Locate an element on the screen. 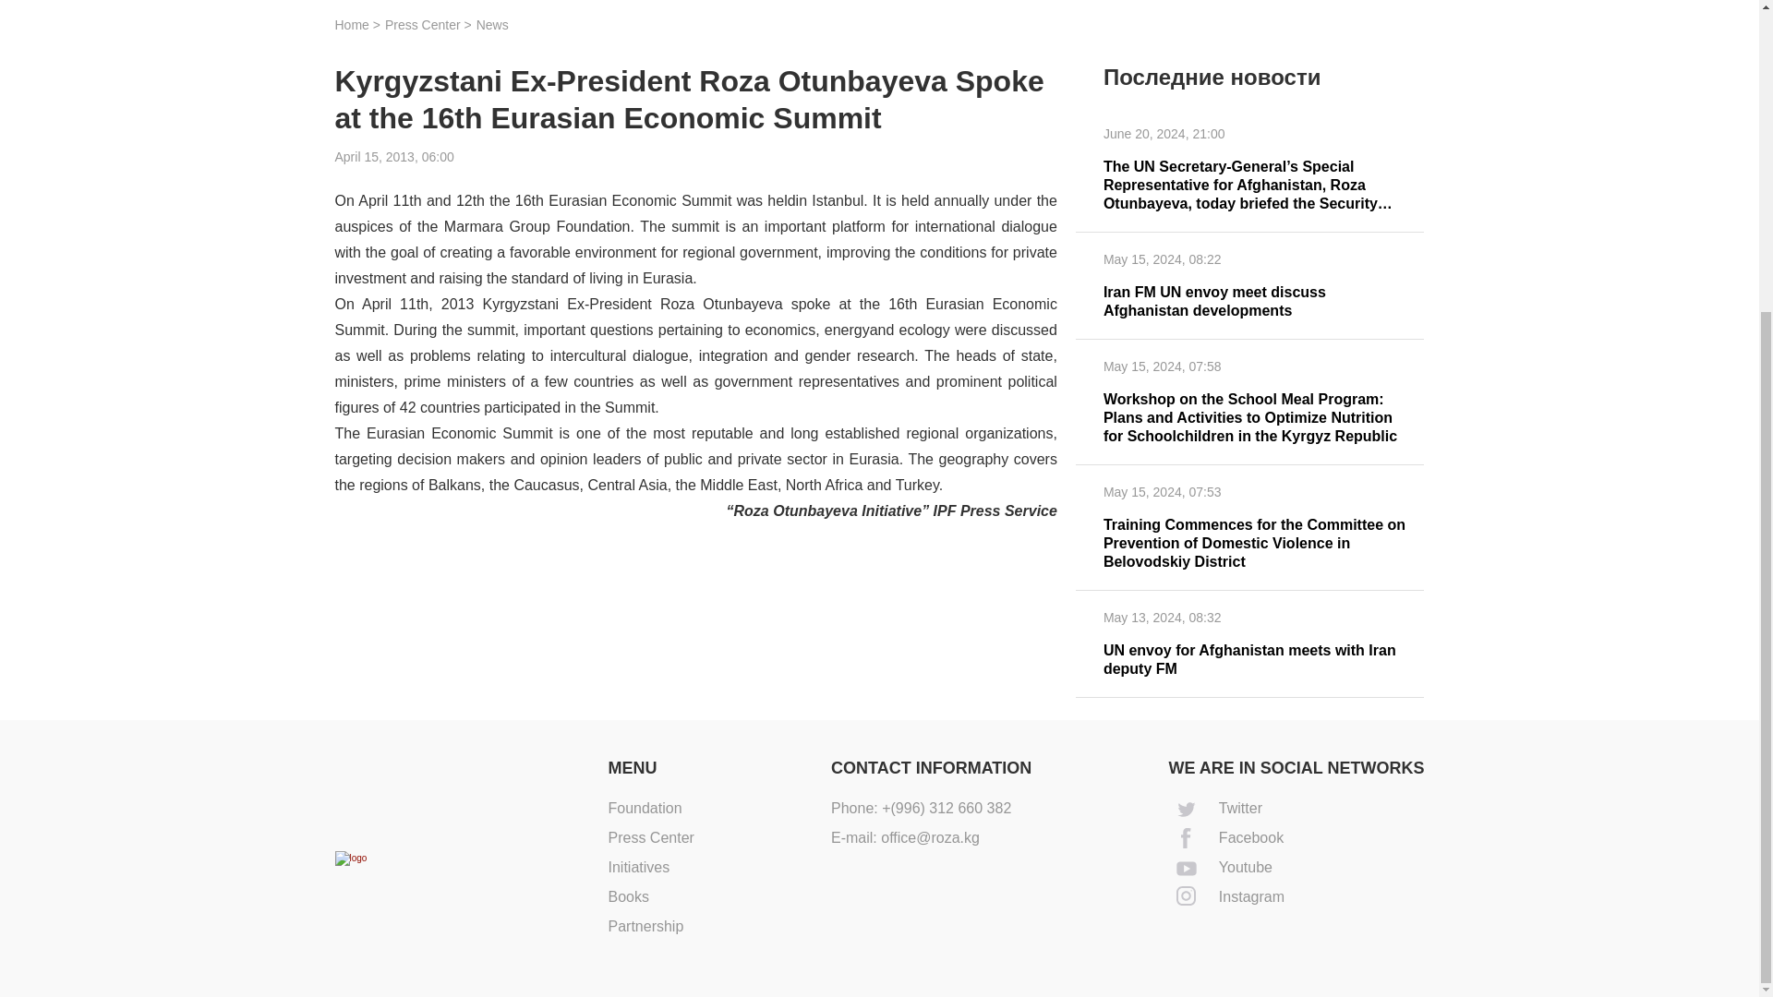 This screenshot has width=1773, height=997. Twitter is located at coordinates (1296, 809).